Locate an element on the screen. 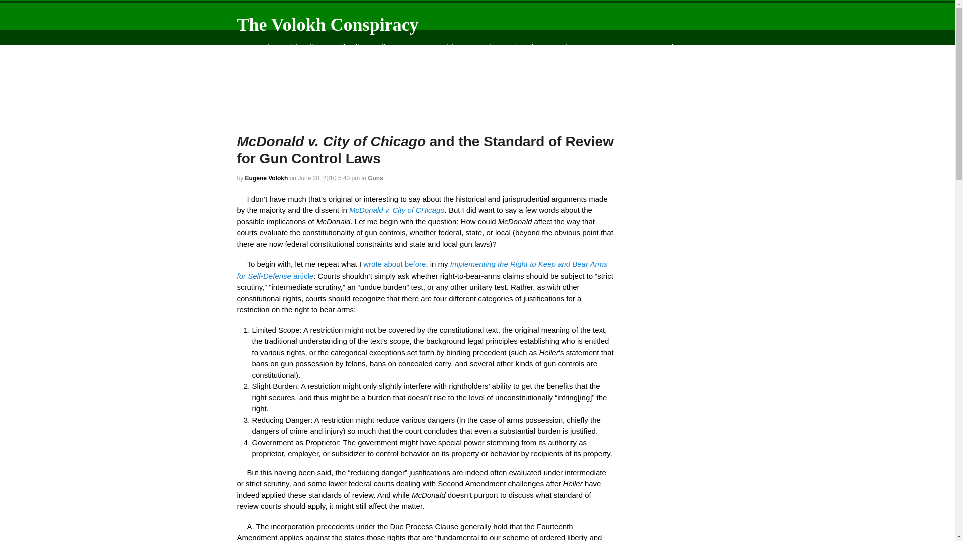  Posts by Eugene Volokh is located at coordinates (267, 178).